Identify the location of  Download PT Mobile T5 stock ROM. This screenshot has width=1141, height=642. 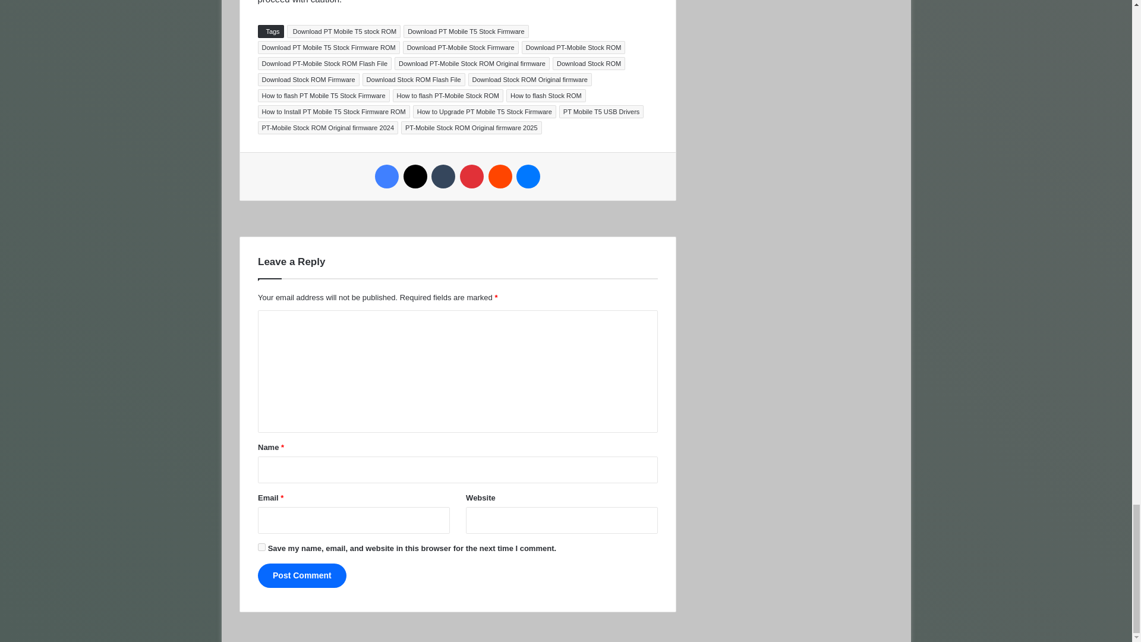
(344, 31).